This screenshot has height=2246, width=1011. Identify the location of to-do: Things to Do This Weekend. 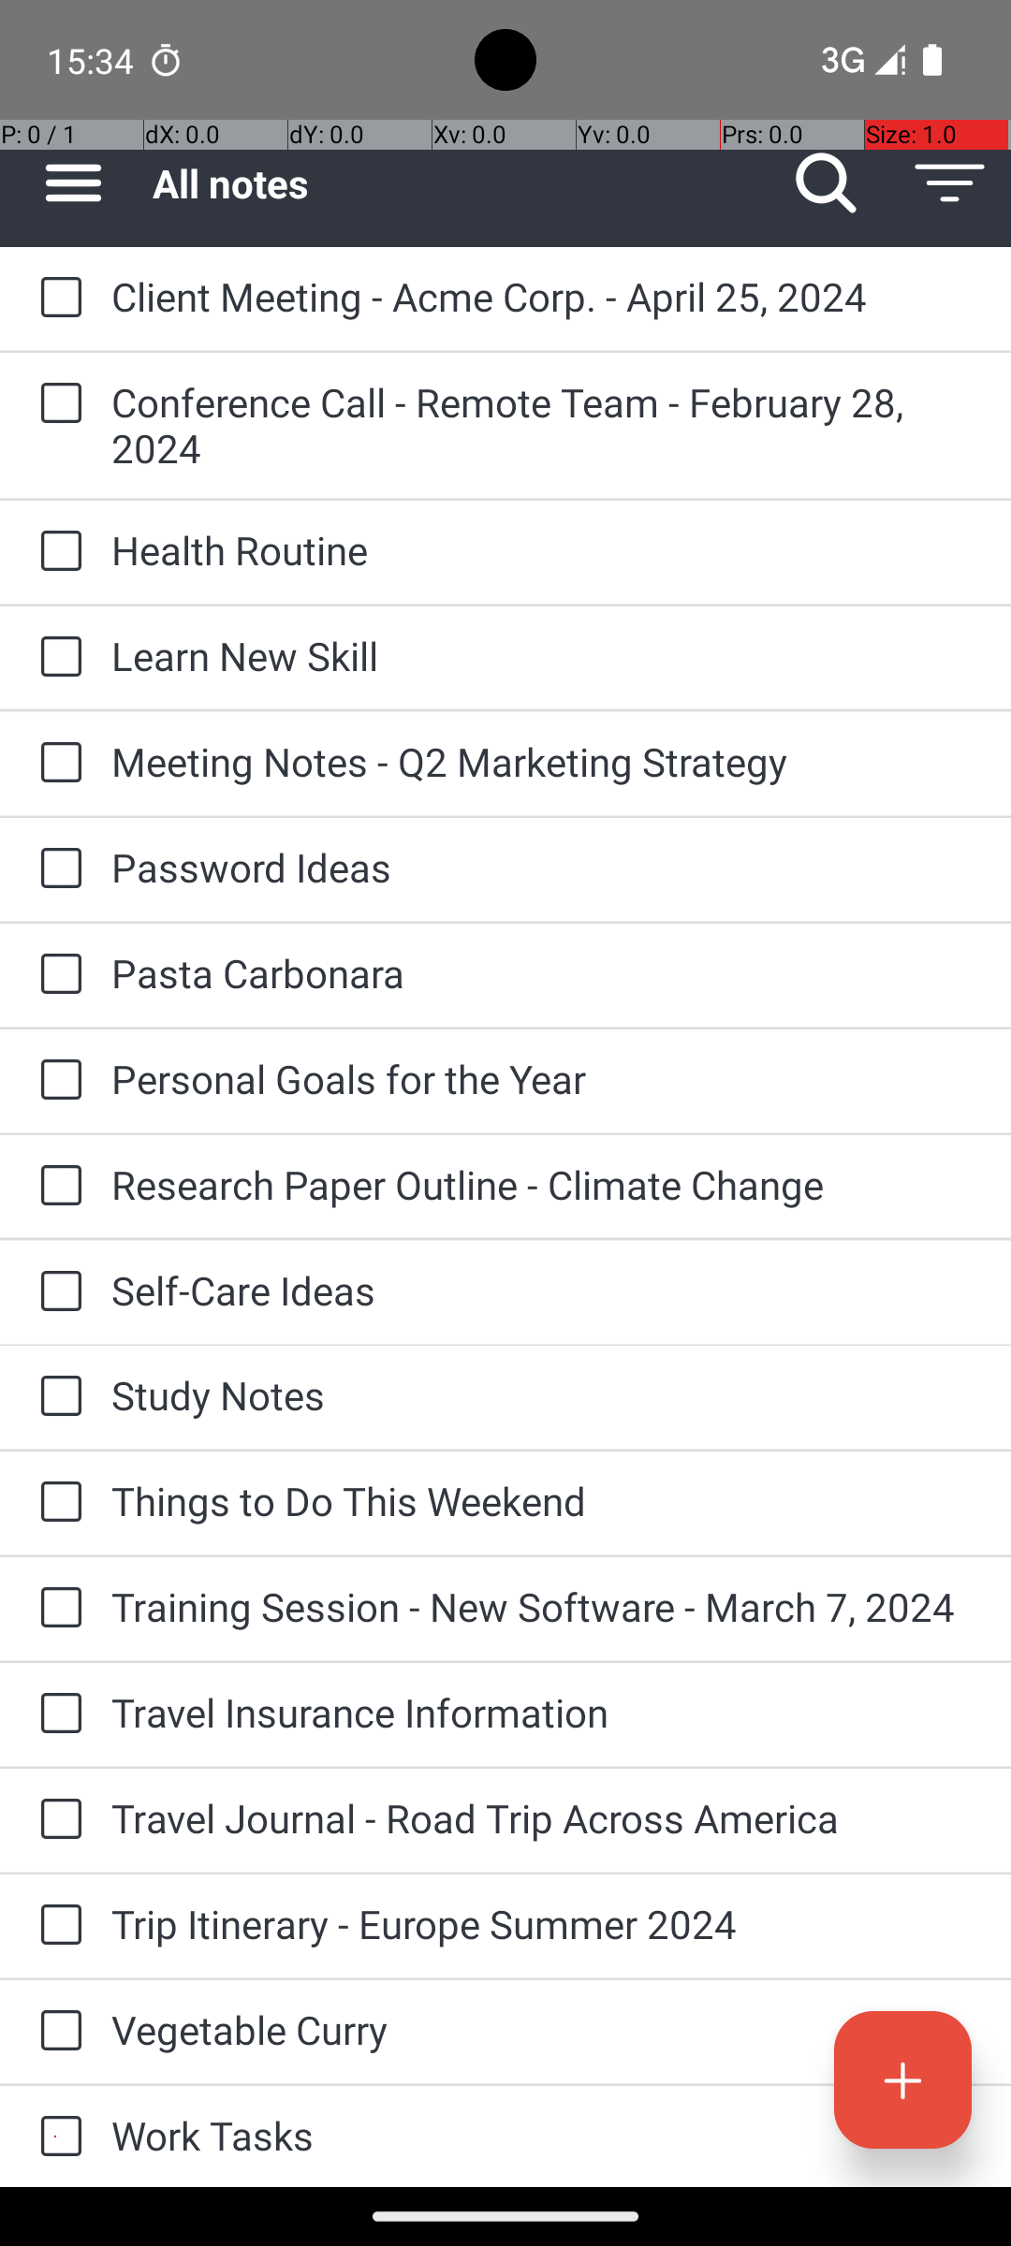
(56, 1503).